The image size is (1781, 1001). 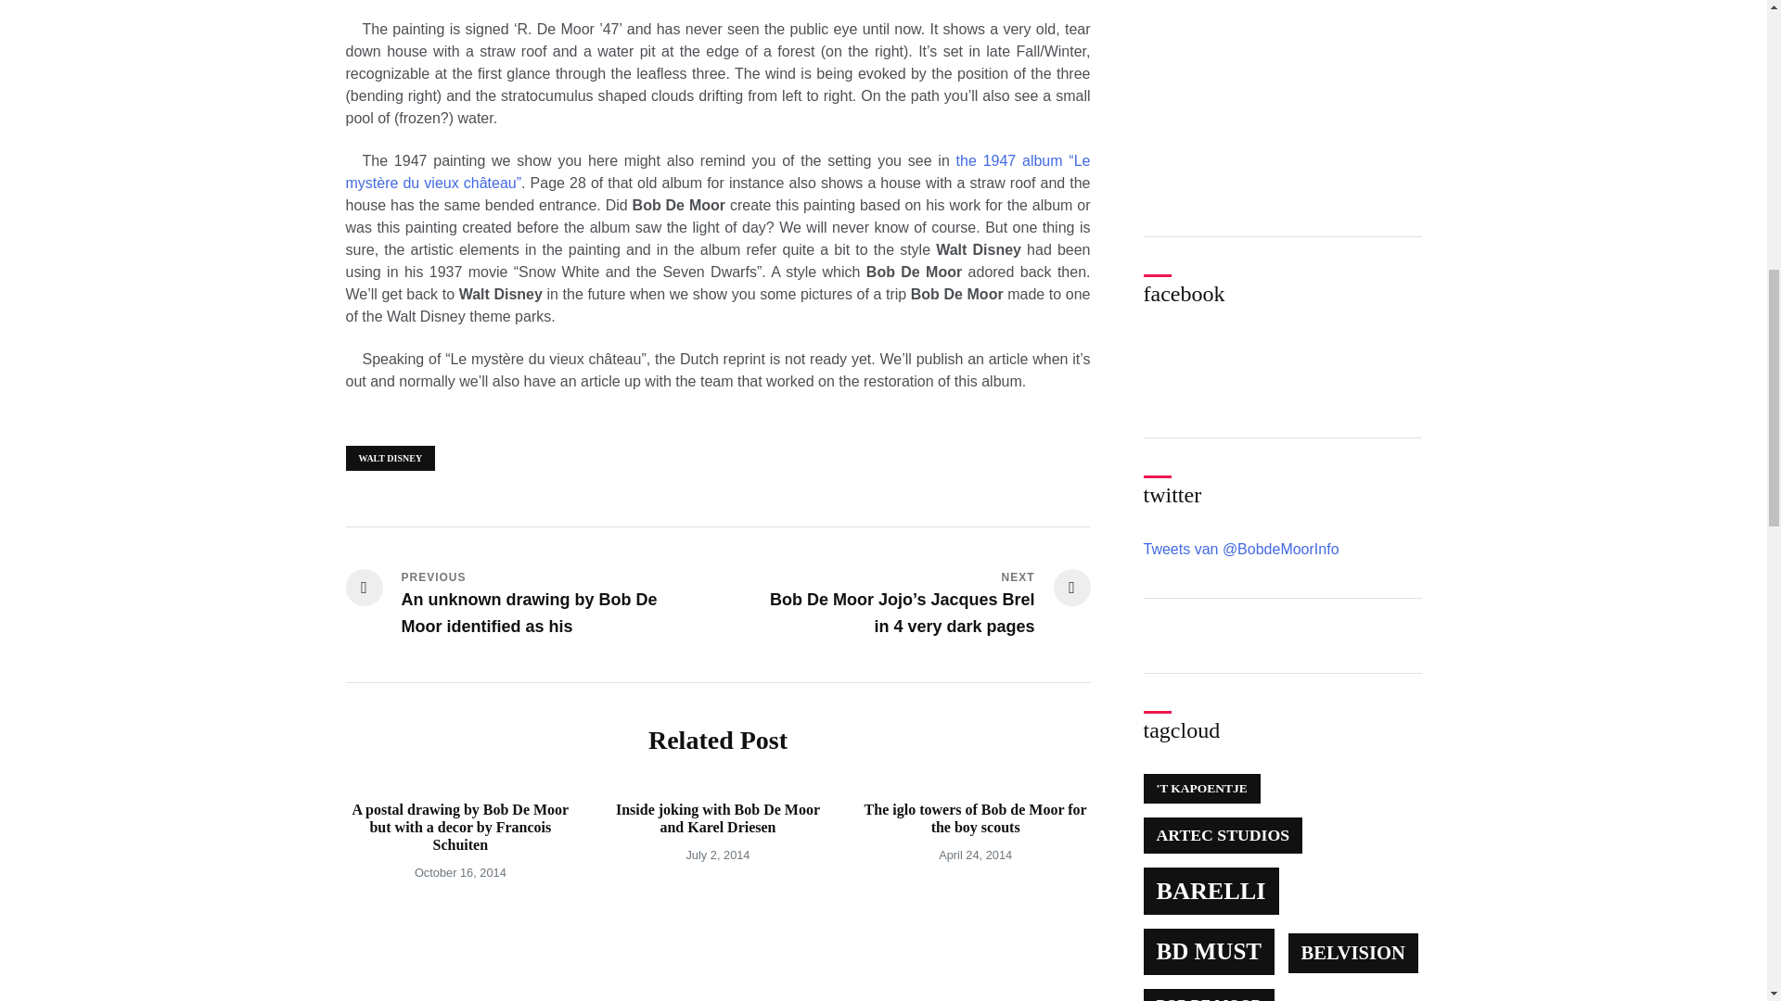 I want to click on ARTEC STUDIOS, so click(x=1223, y=836).